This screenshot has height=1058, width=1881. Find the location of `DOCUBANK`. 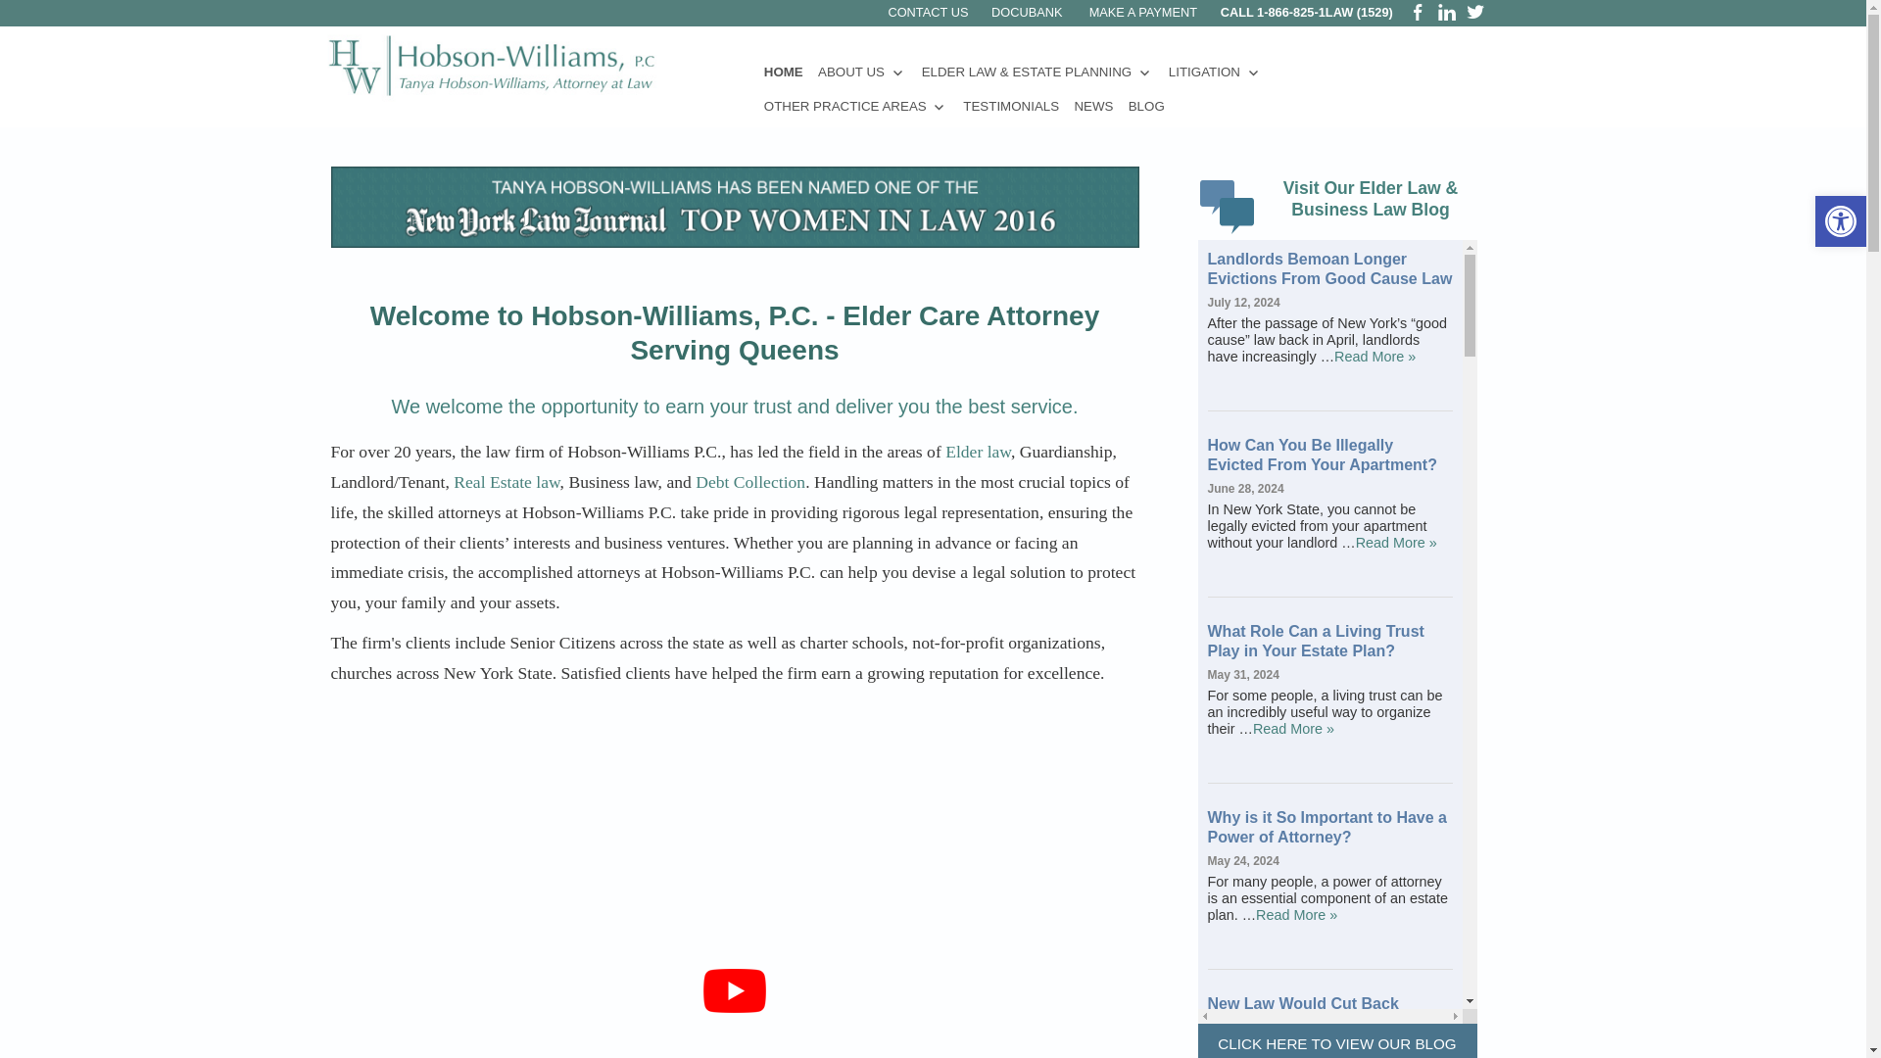

DOCUBANK is located at coordinates (1027, 12).